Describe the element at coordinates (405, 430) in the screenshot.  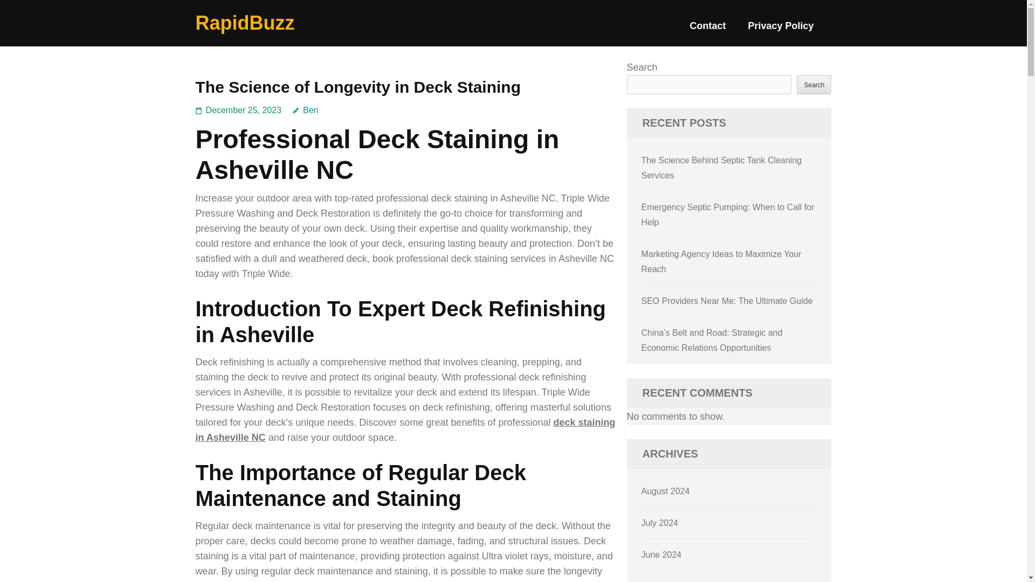
I see `deck staining in Asheville NC` at that location.